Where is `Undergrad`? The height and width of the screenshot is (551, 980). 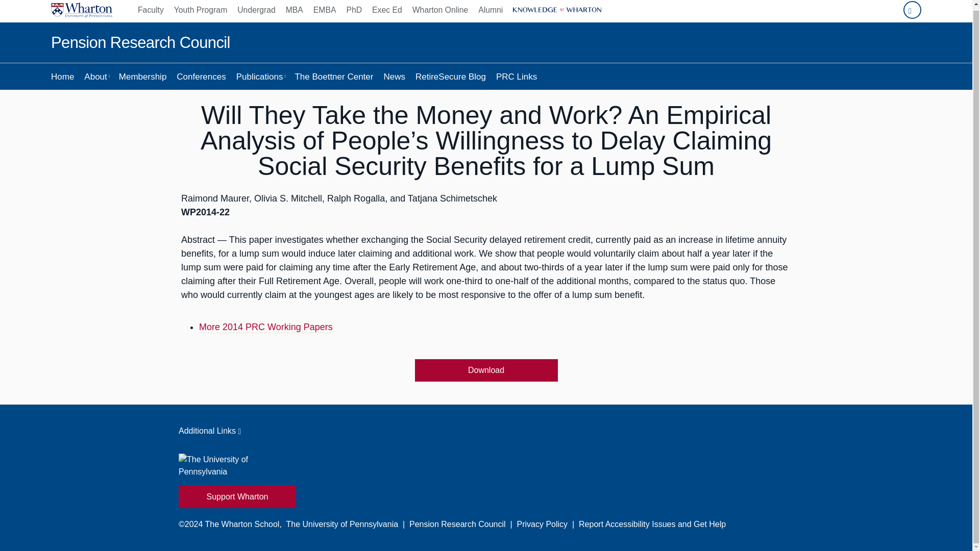 Undergrad is located at coordinates (256, 11).